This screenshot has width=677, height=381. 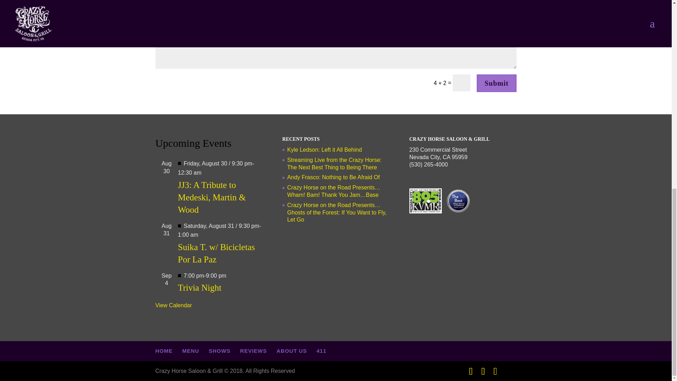 I want to click on Kyle Ledson: Left it All Behind, so click(x=324, y=150).